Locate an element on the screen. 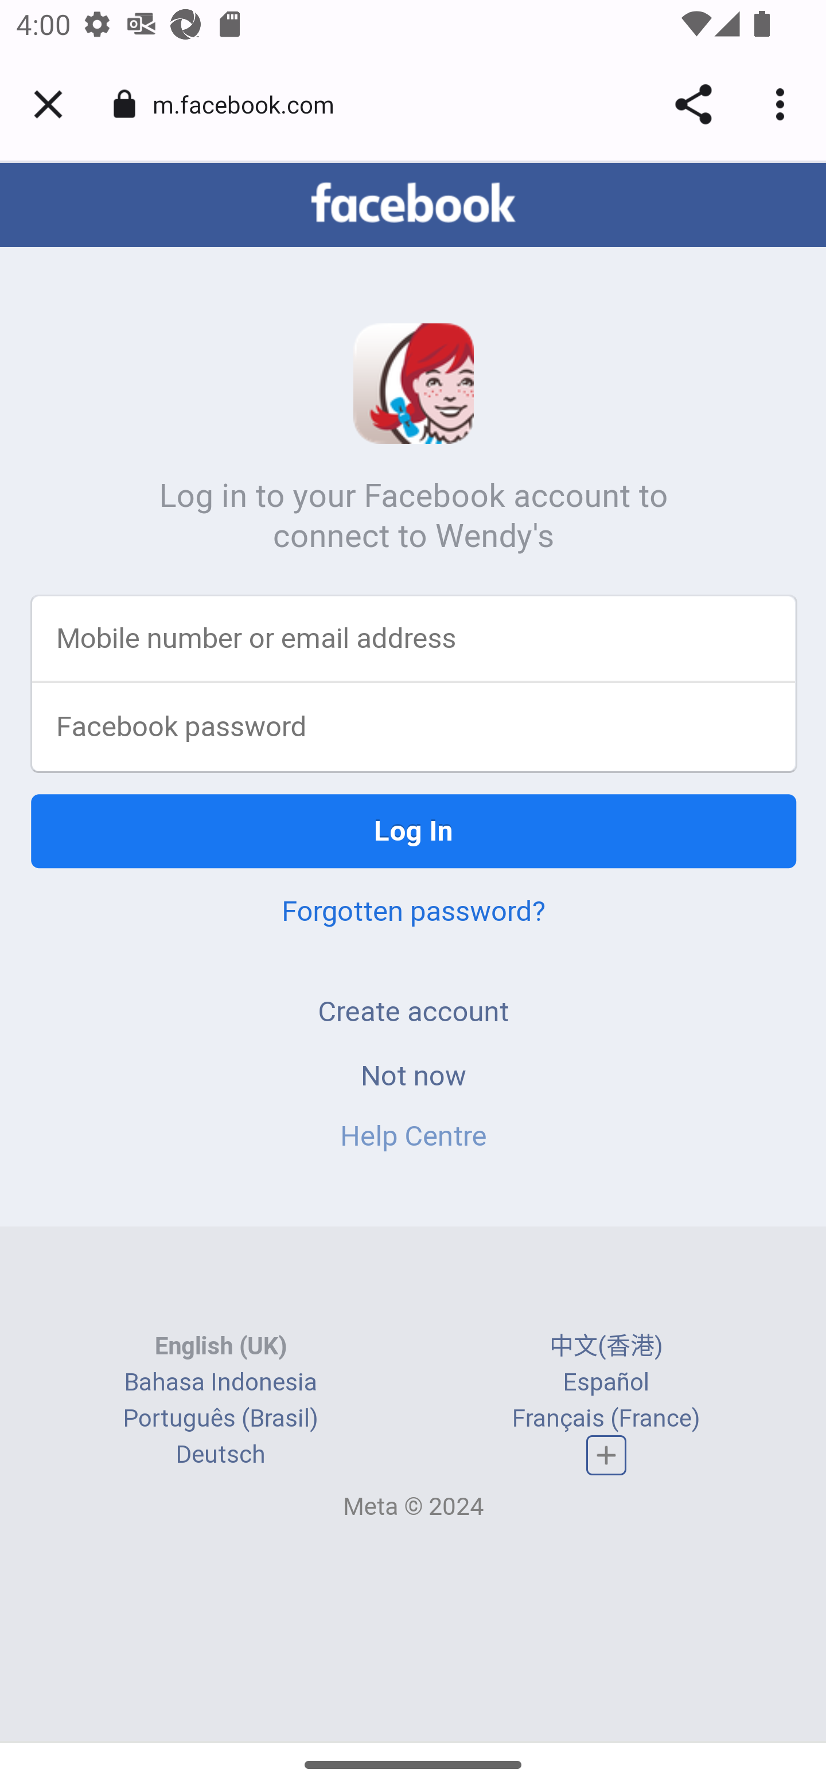 This screenshot has width=826, height=1789. Forgotten password? is located at coordinates (413, 913).